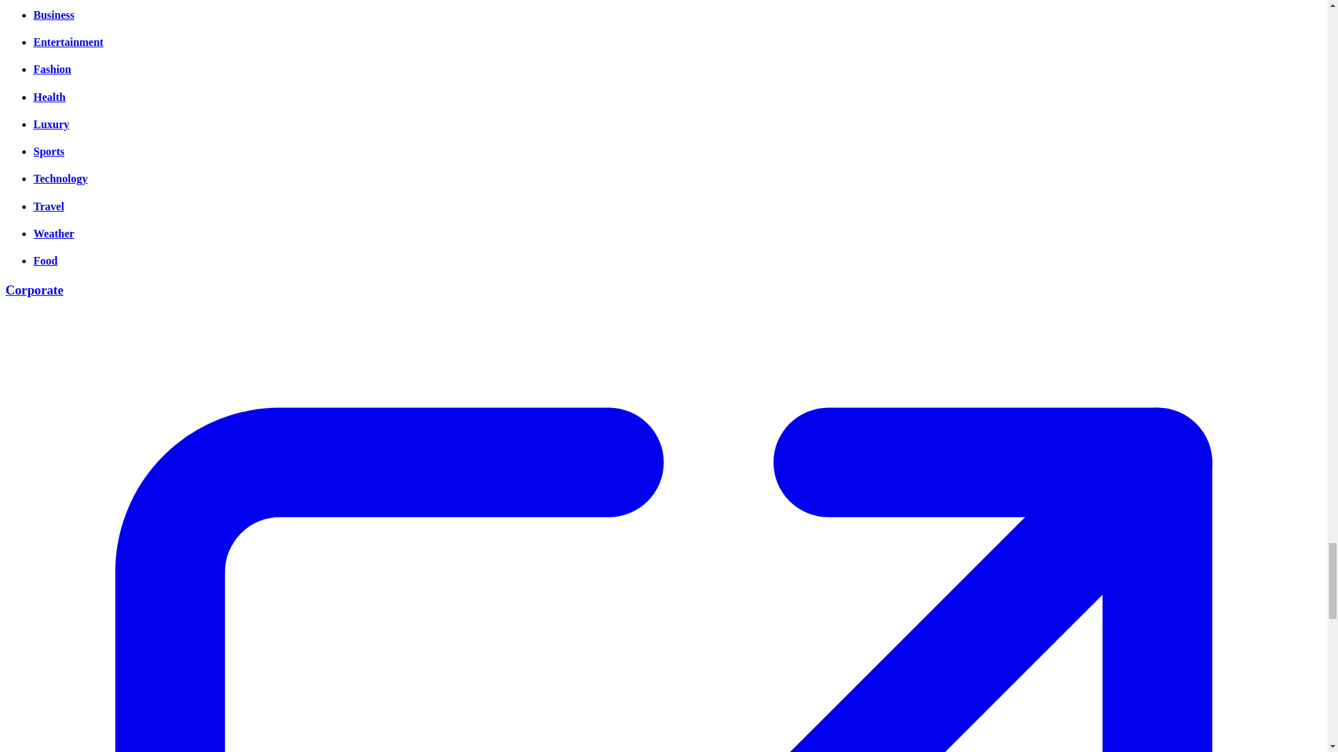 This screenshot has height=752, width=1338. What do you see at coordinates (52, 69) in the screenshot?
I see `Fashion` at bounding box center [52, 69].